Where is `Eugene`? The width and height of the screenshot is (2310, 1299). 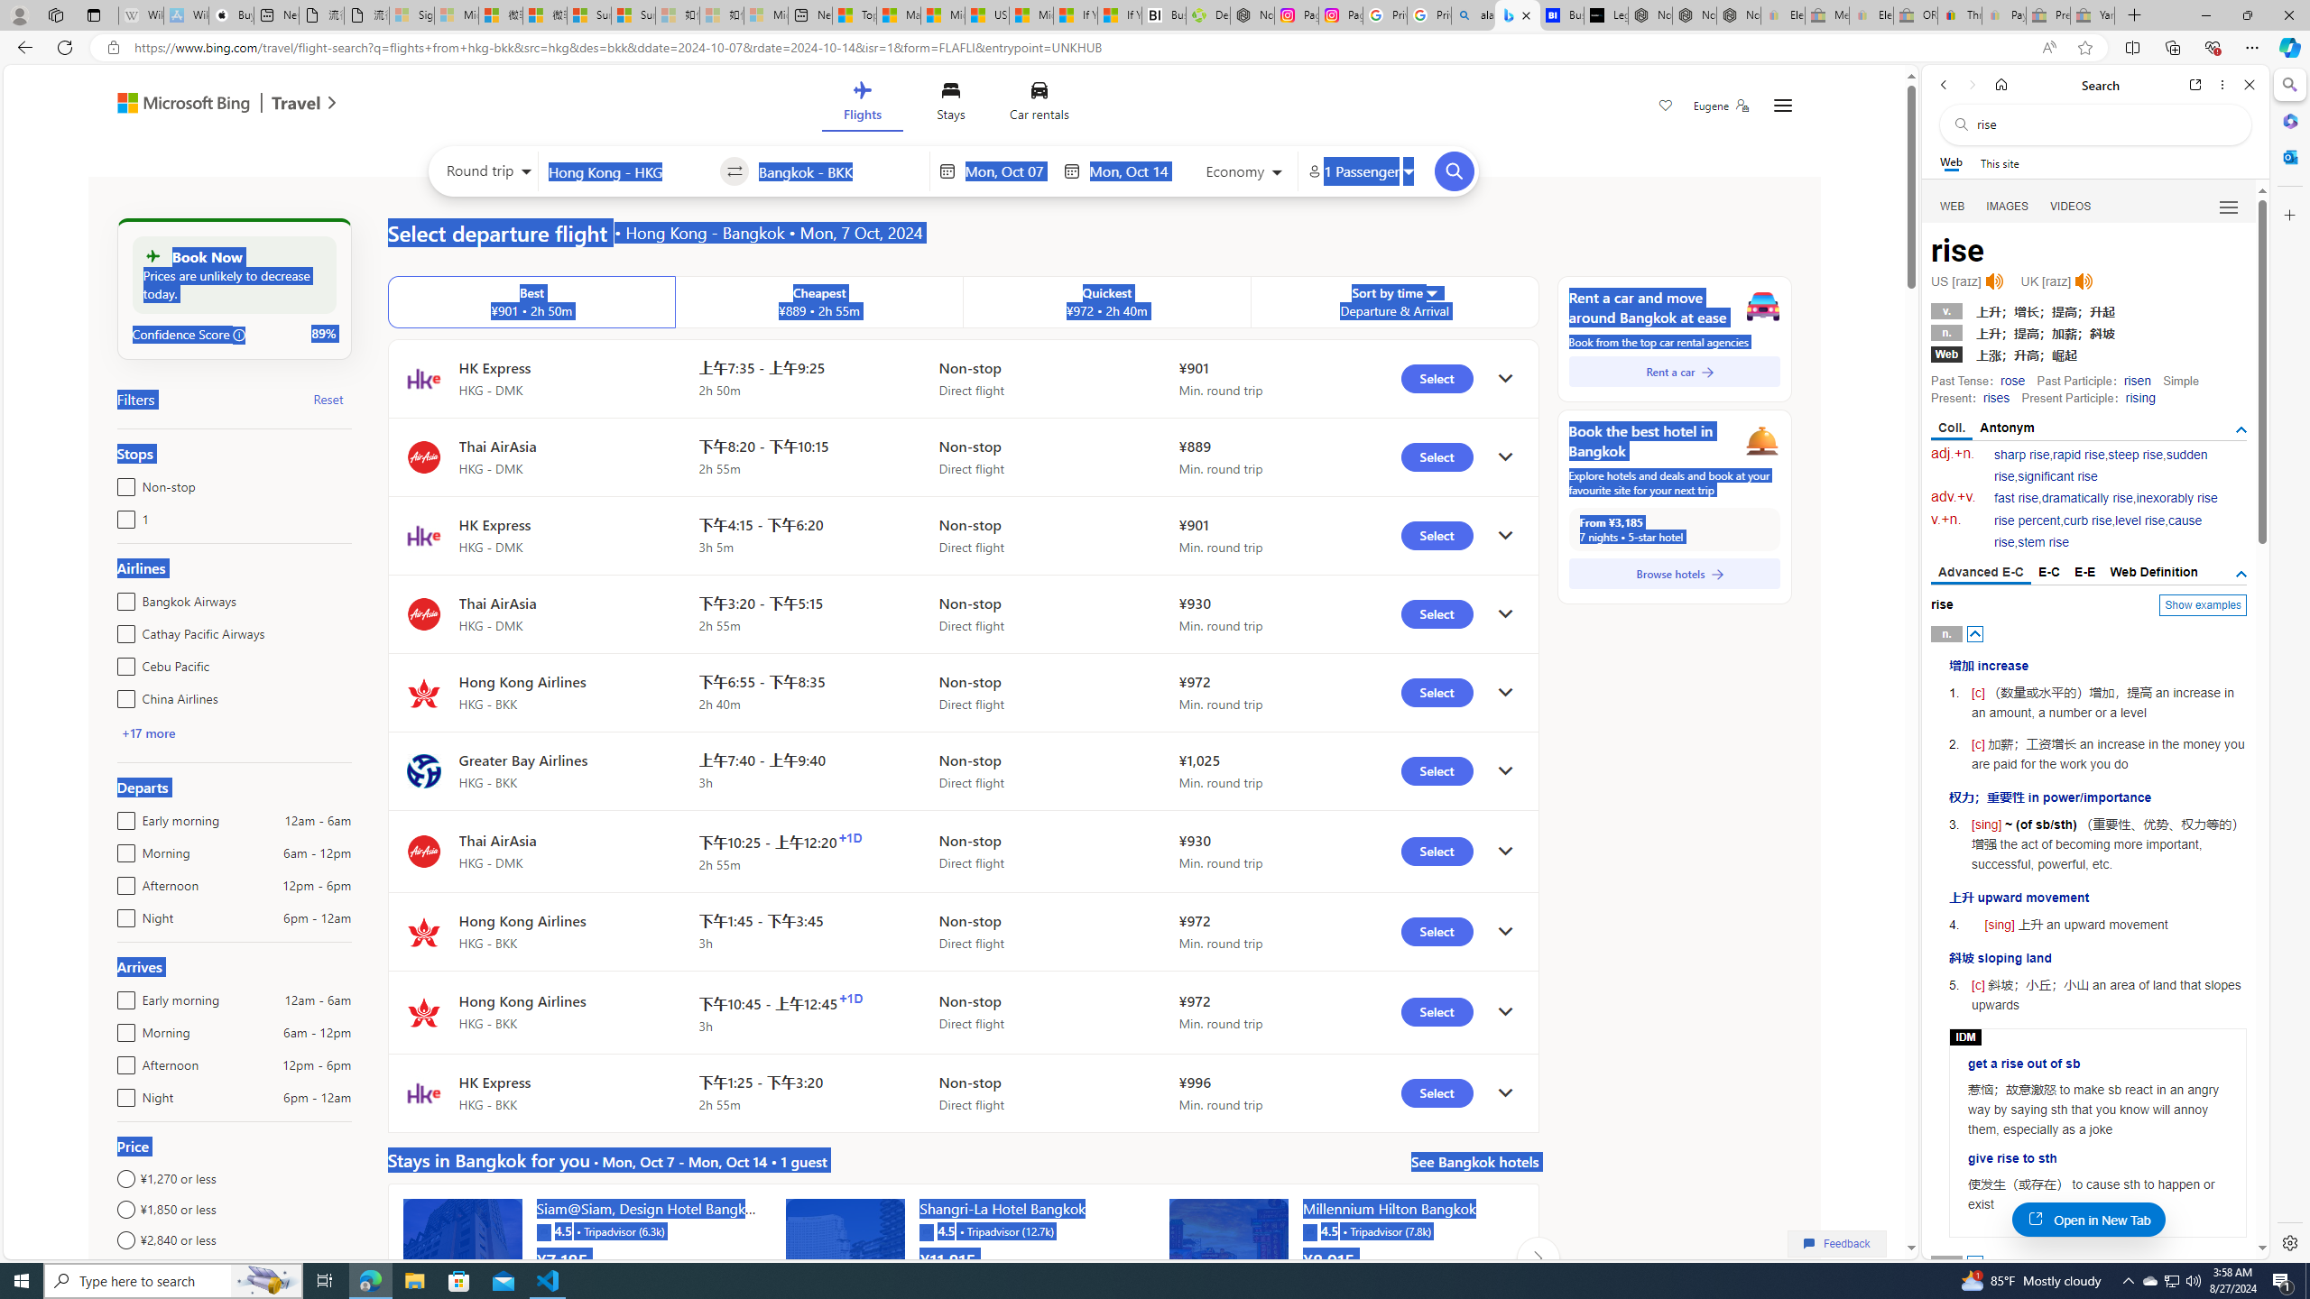 Eugene is located at coordinates (1721, 106).